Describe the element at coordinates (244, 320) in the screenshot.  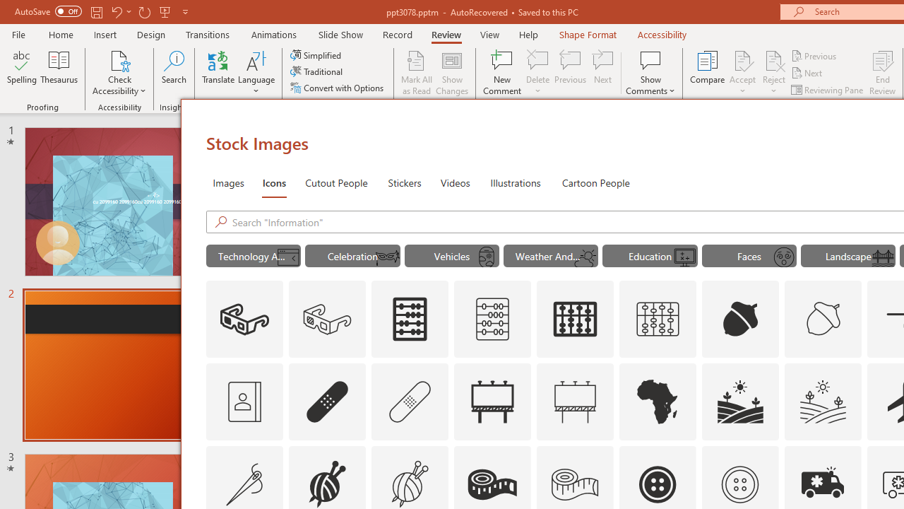
I see `AutomationID: Icons_3dGlasses` at that location.